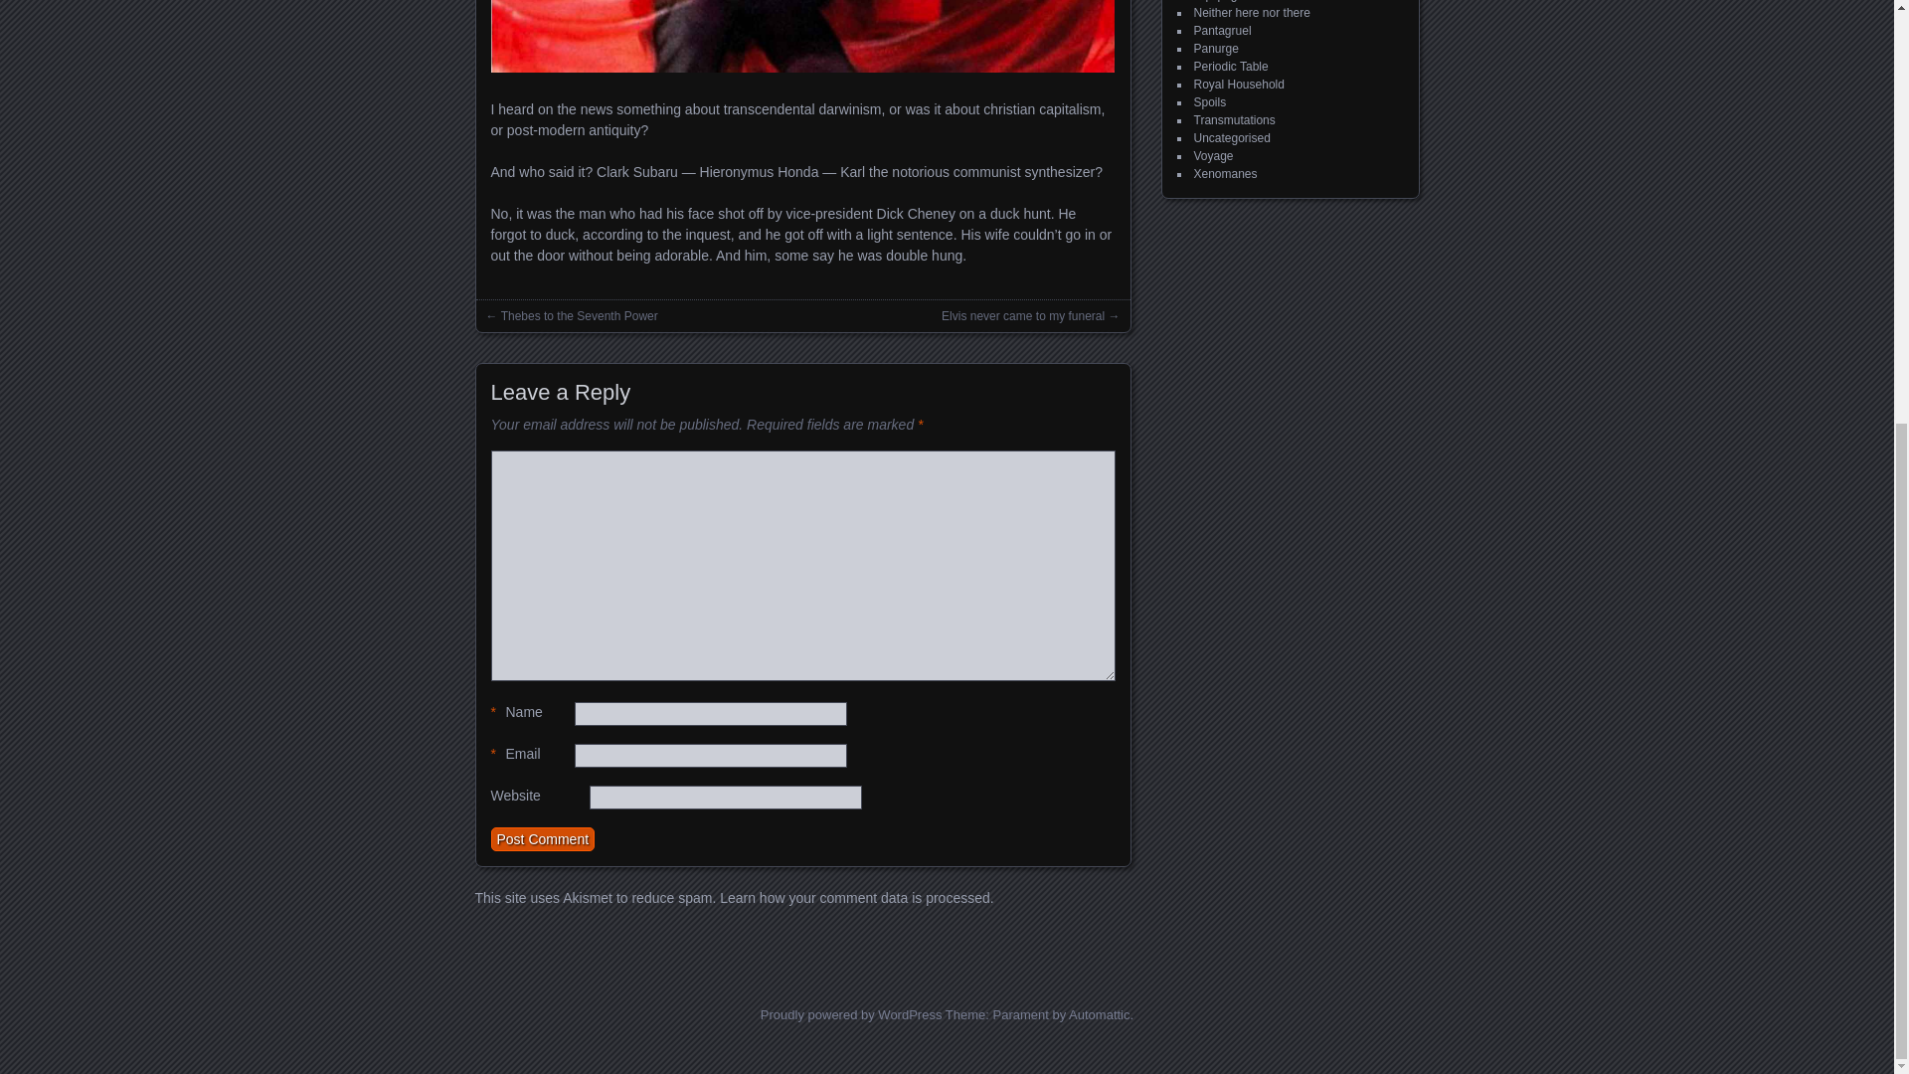 This screenshot has width=1909, height=1074. Describe the element at coordinates (1022, 316) in the screenshot. I see `Elvis never came to my funeral` at that location.